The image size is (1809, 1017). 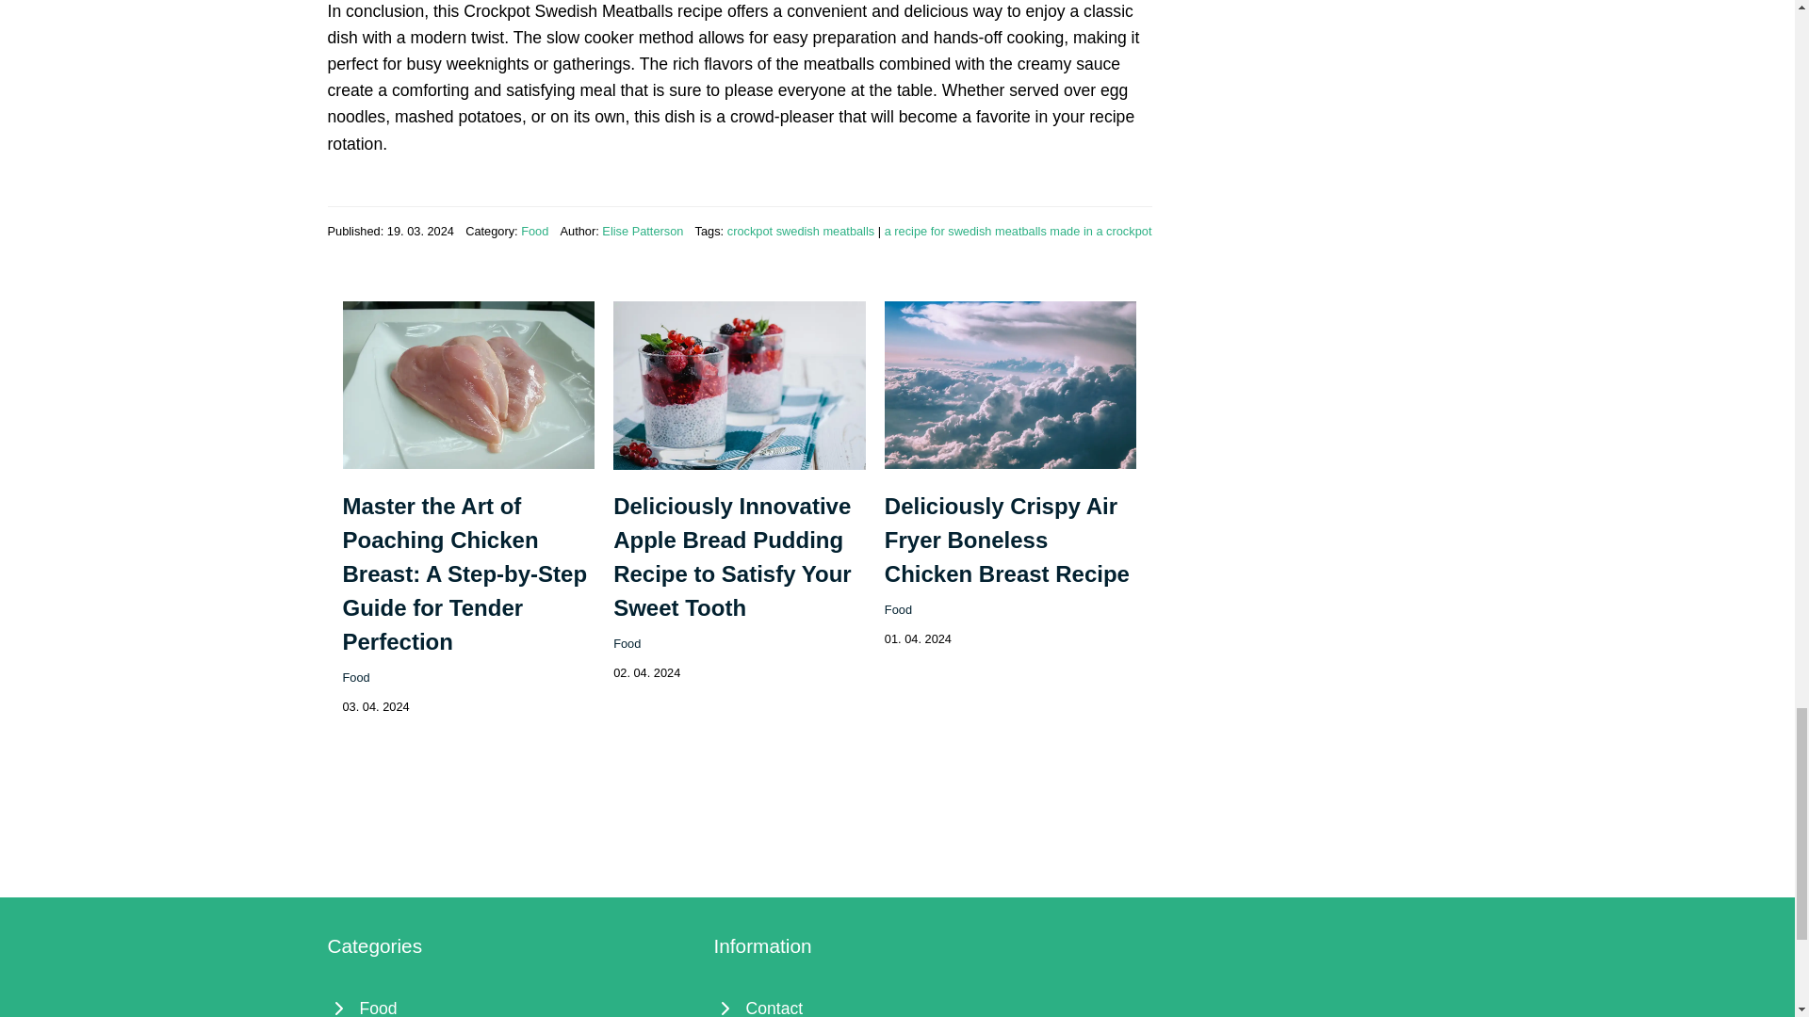 I want to click on Deliciously Crispy Air Fryer Boneless Chicken Breast Recipe, so click(x=1006, y=540).